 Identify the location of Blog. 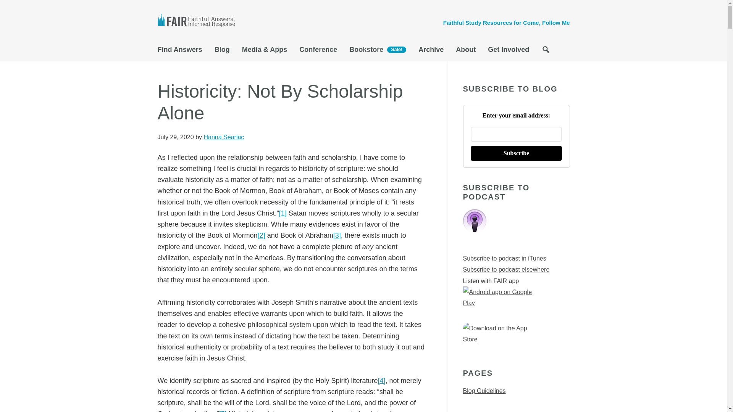
(222, 51).